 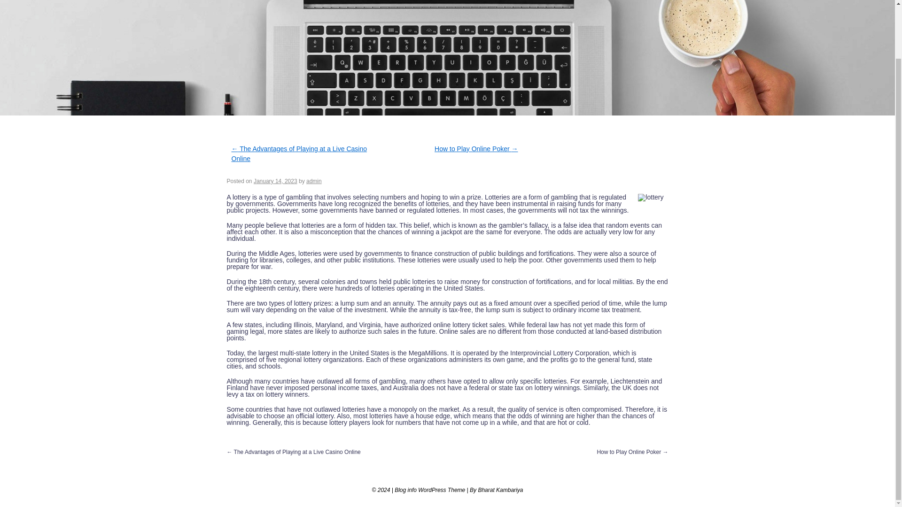 What do you see at coordinates (275, 181) in the screenshot?
I see `January 14, 2023` at bounding box center [275, 181].